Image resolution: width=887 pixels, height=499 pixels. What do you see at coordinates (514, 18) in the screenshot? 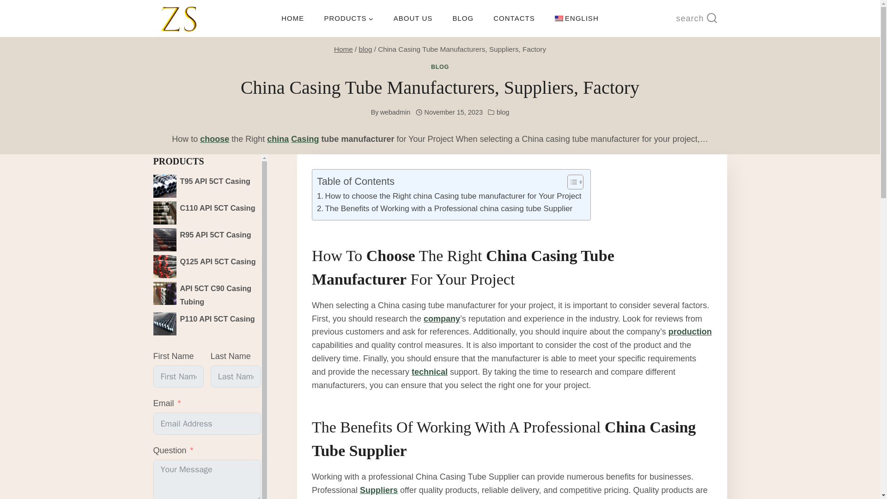
I see `CONTACTS` at bounding box center [514, 18].